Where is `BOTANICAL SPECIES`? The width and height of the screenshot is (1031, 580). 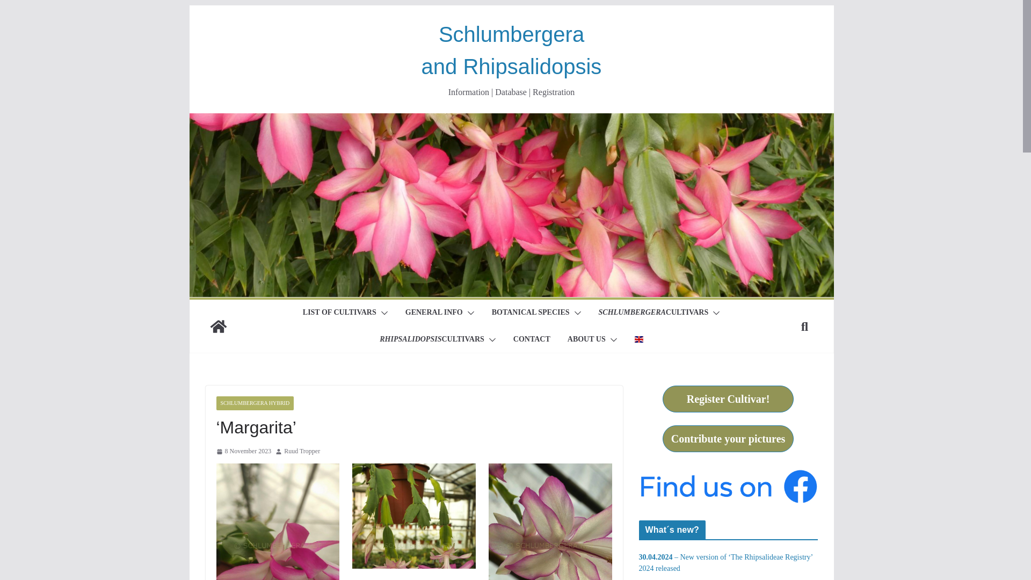 BOTANICAL SPECIES is located at coordinates (531, 313).